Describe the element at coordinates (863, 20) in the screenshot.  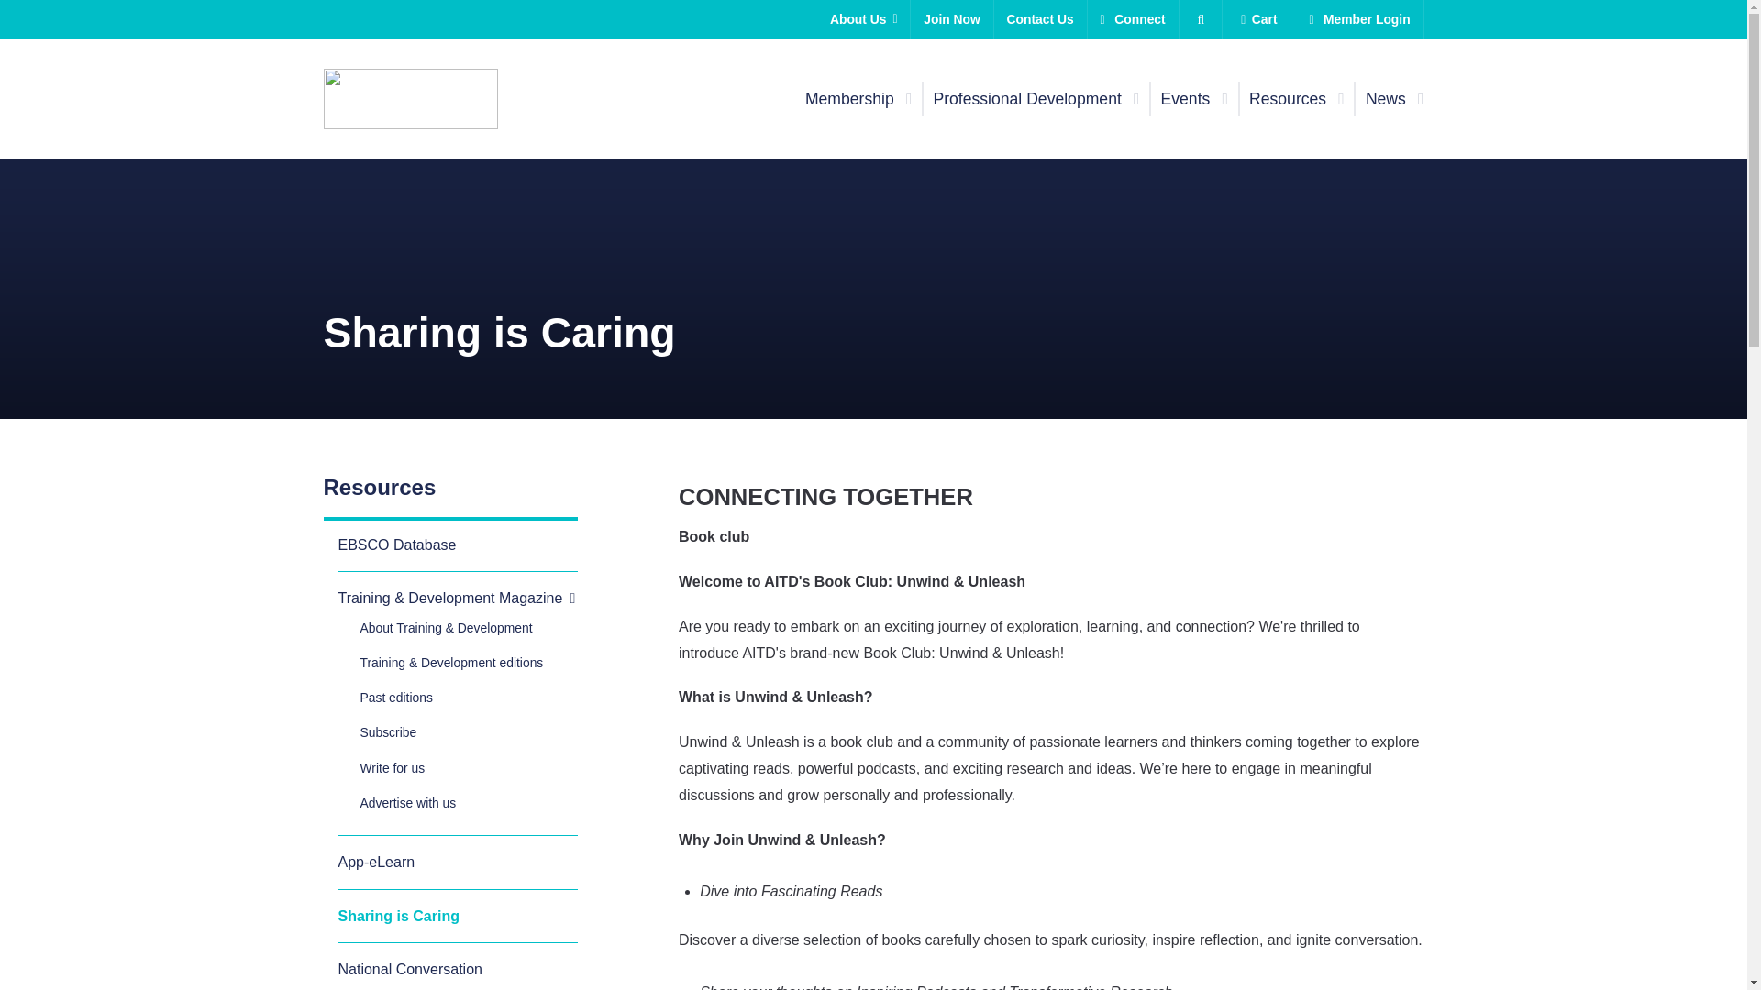
I see `About Us` at that location.